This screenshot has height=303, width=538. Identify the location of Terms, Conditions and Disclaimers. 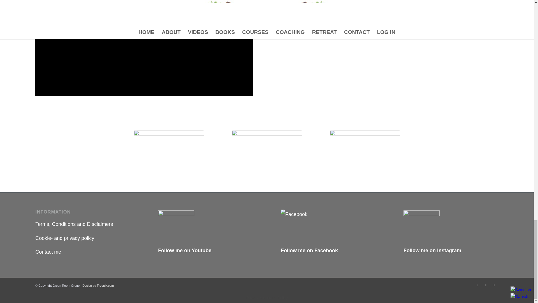
(74, 224).